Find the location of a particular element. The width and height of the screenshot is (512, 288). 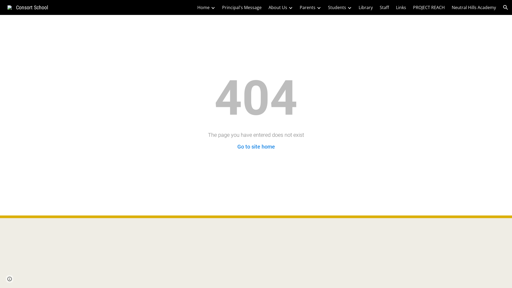

Expand/Collapse is located at coordinates (213, 7).